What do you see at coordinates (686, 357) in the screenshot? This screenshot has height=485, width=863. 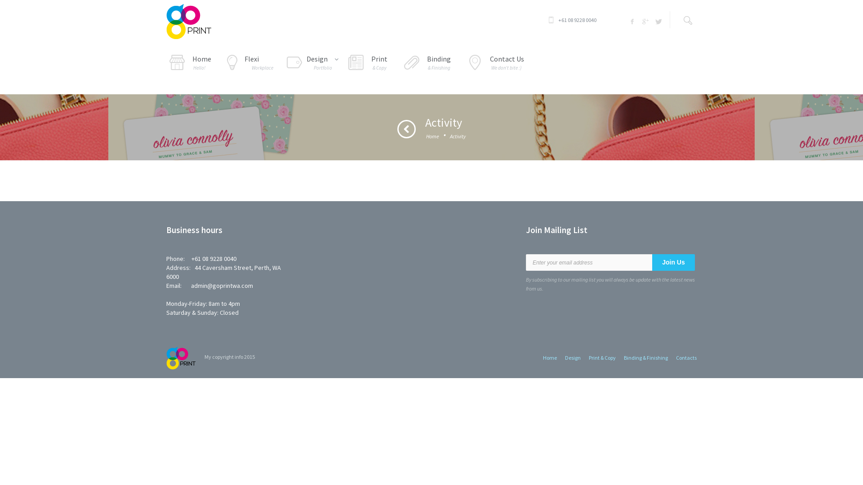 I see `Contacts` at bounding box center [686, 357].